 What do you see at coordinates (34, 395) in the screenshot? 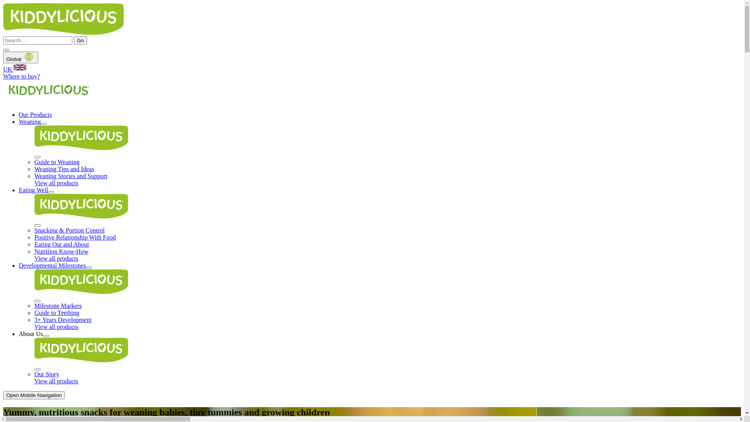
I see `Open Mobile Navigation` at bounding box center [34, 395].